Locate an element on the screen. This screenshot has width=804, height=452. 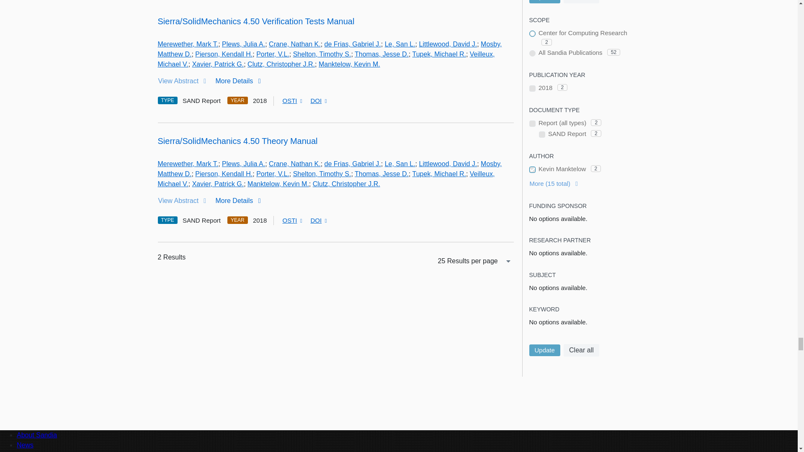
Manktelow, Kevin M. is located at coordinates (349, 64).